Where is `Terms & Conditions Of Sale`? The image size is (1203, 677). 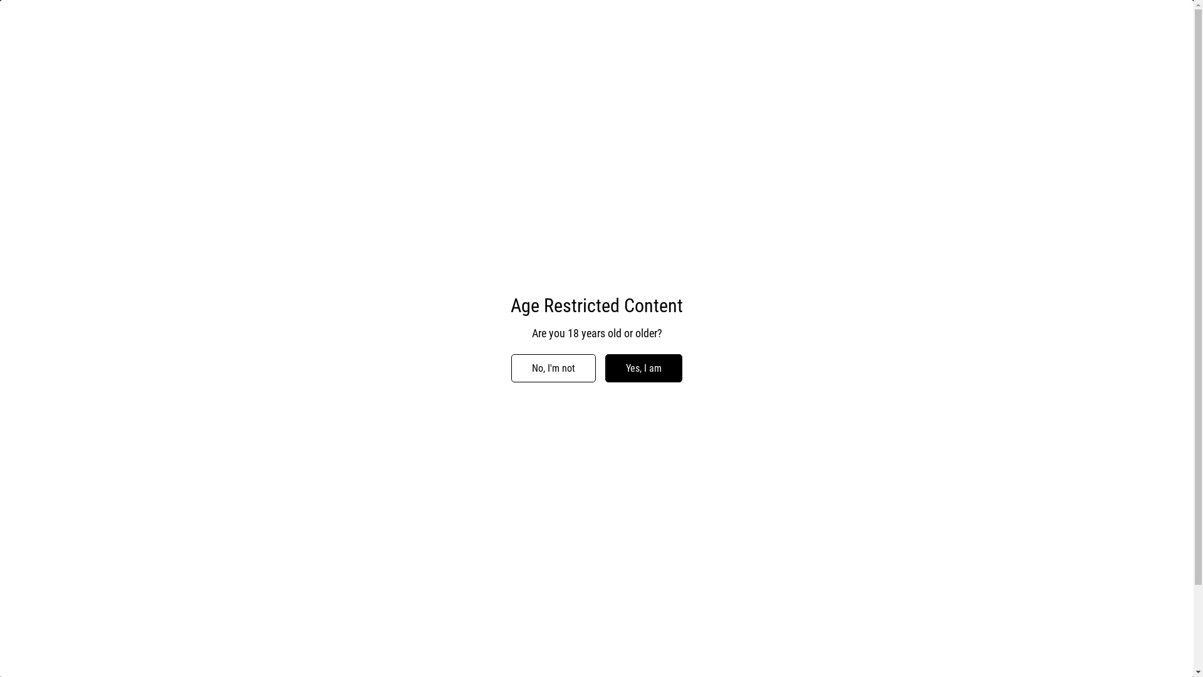 Terms & Conditions Of Sale is located at coordinates (664, 617).